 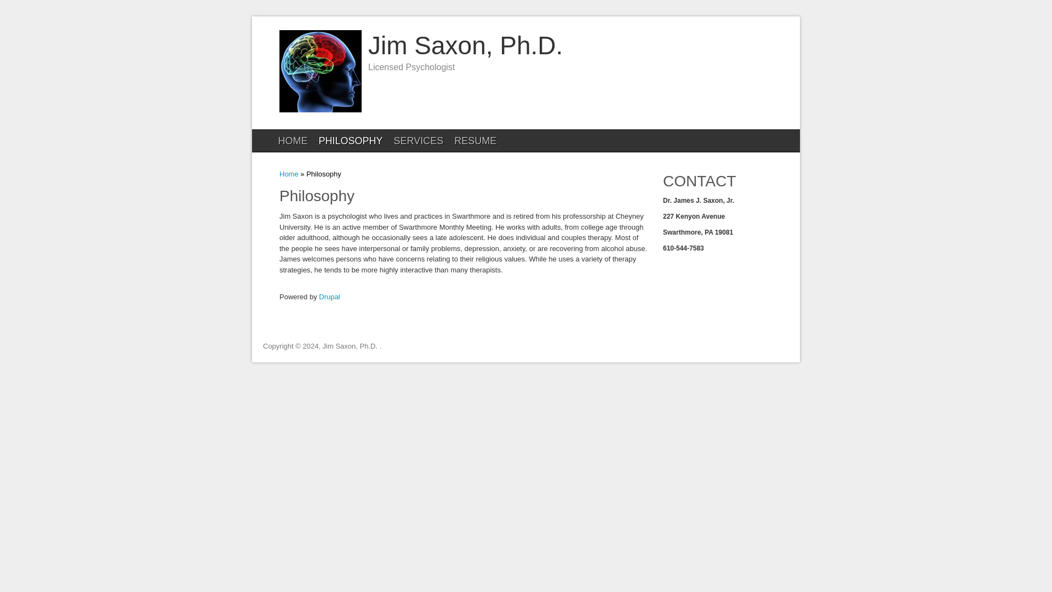 I want to click on Drupal, so click(x=329, y=296).